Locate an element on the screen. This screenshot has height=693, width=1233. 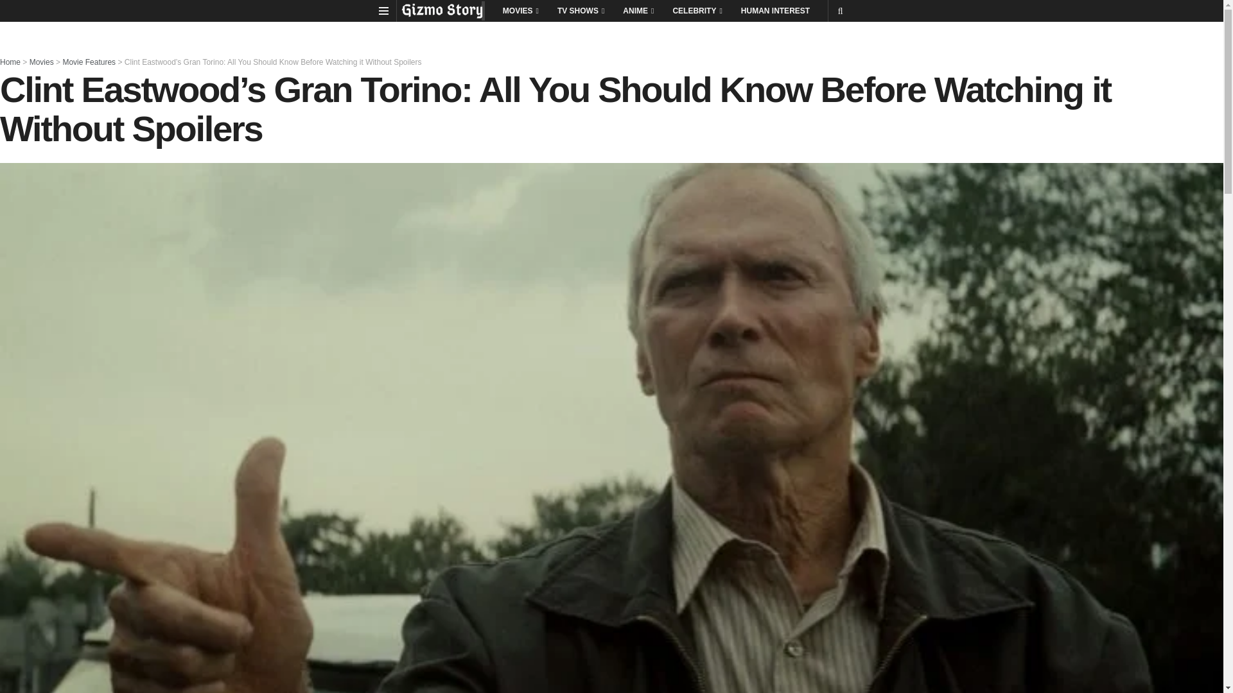
Go to the Movies Category archives. is located at coordinates (42, 62).